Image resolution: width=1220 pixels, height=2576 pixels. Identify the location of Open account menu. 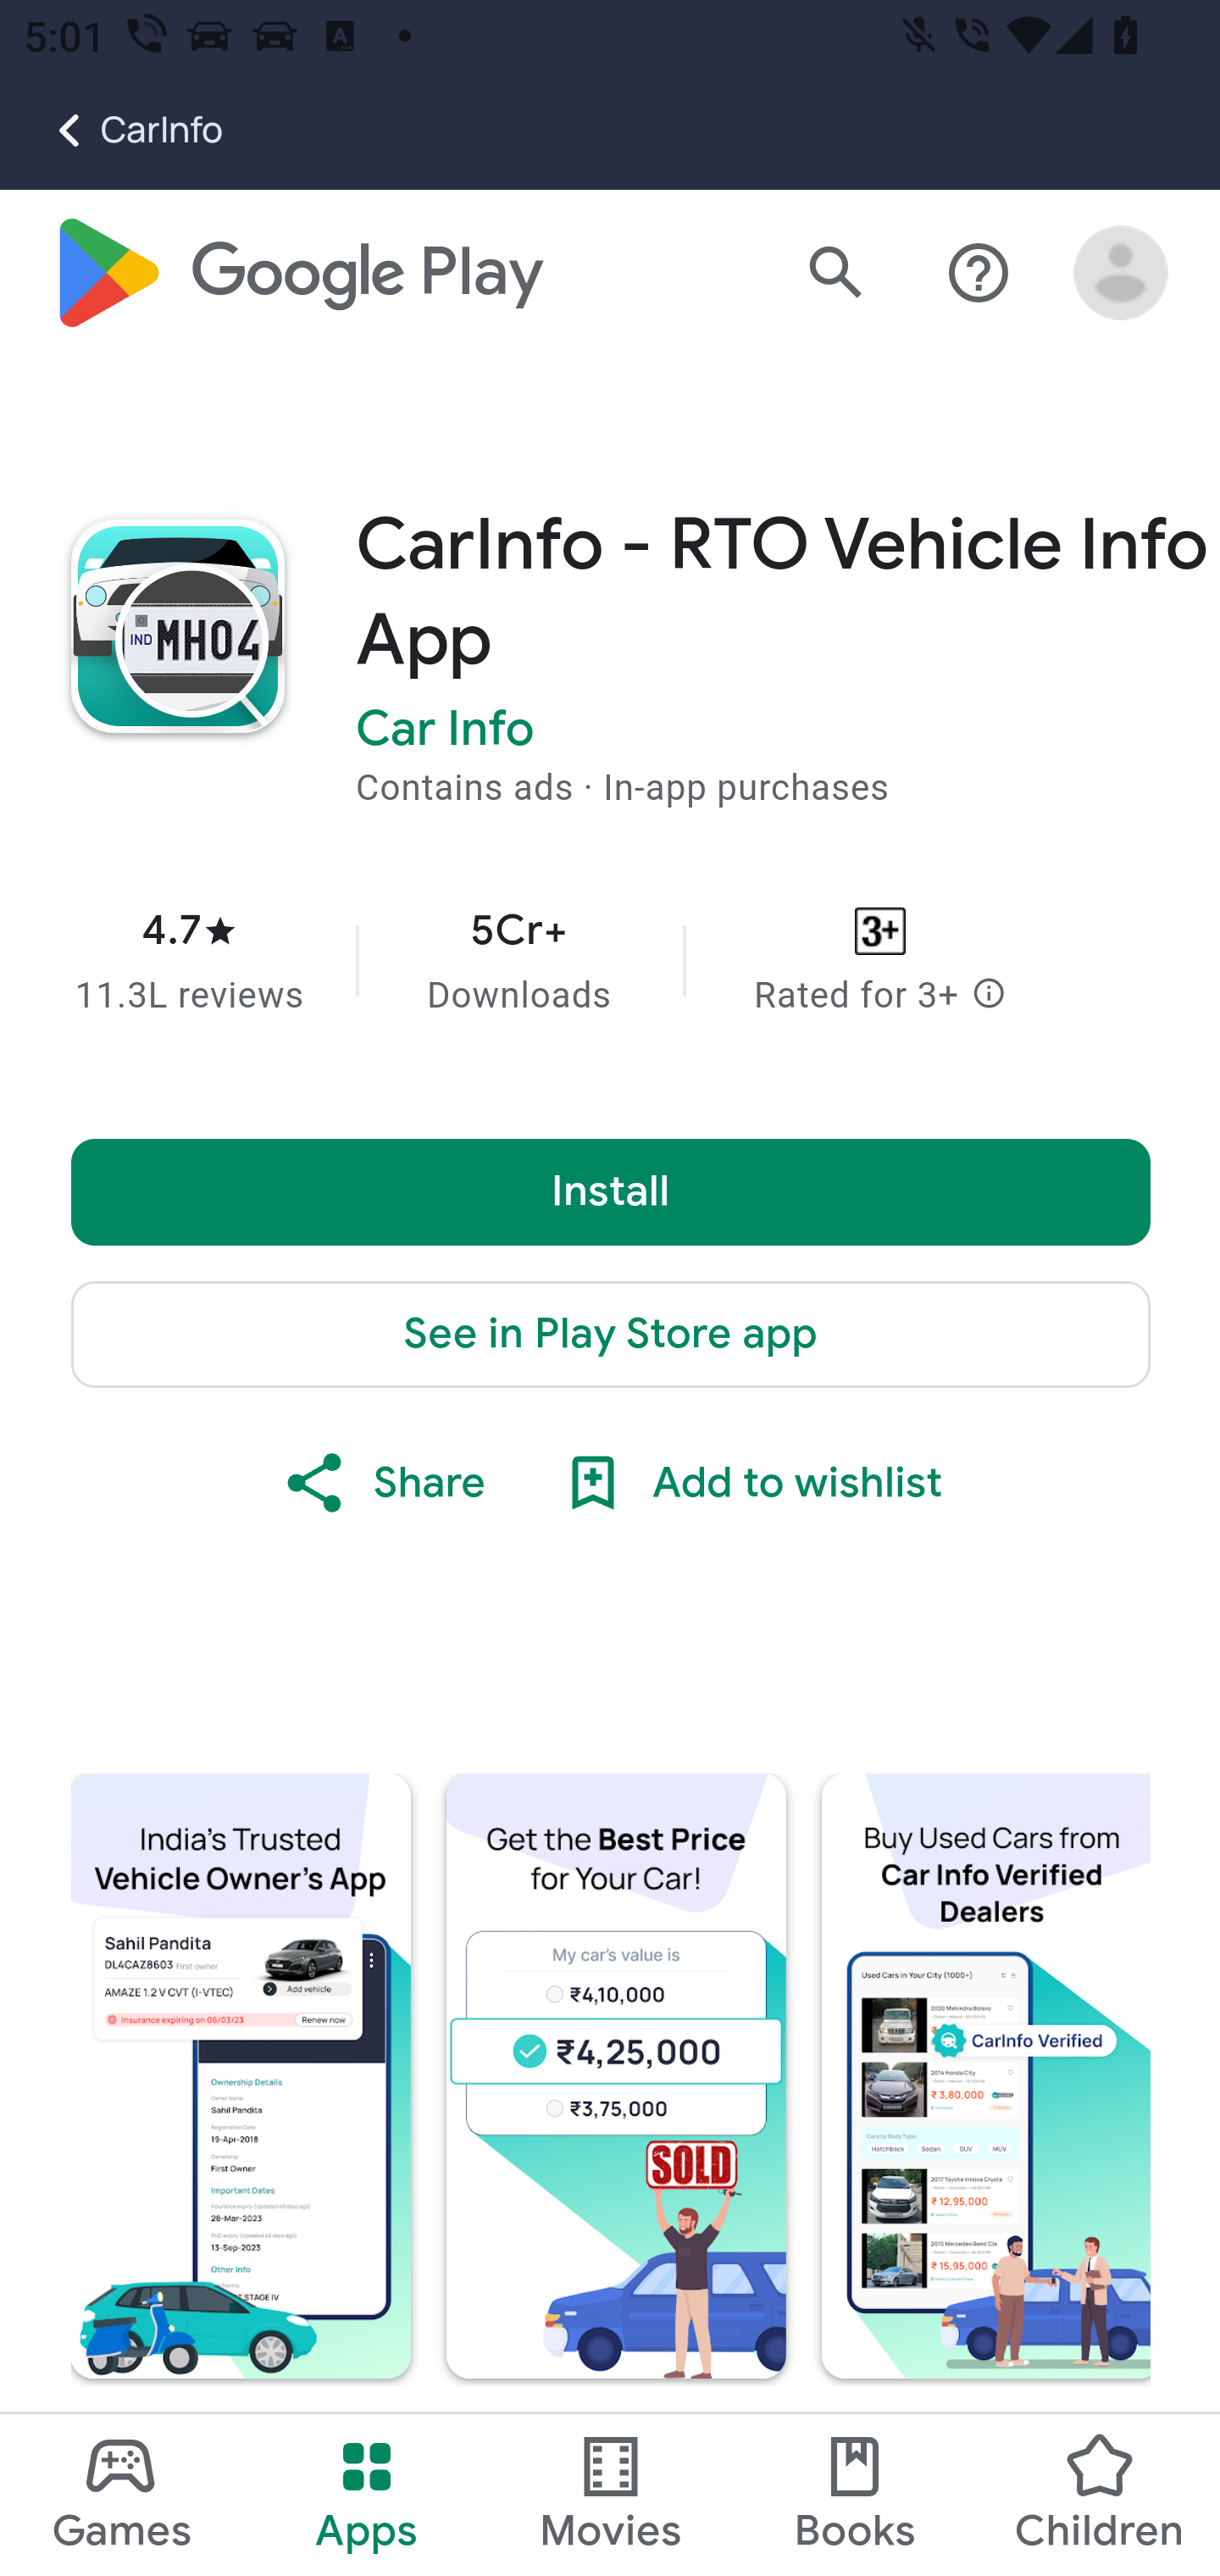
(1122, 275).